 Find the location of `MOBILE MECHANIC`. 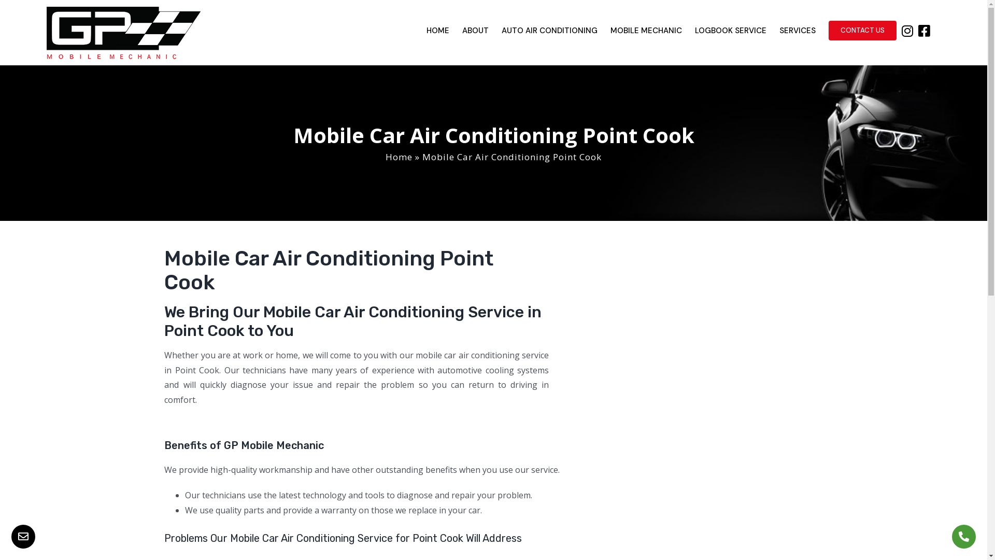

MOBILE MECHANIC is located at coordinates (646, 31).